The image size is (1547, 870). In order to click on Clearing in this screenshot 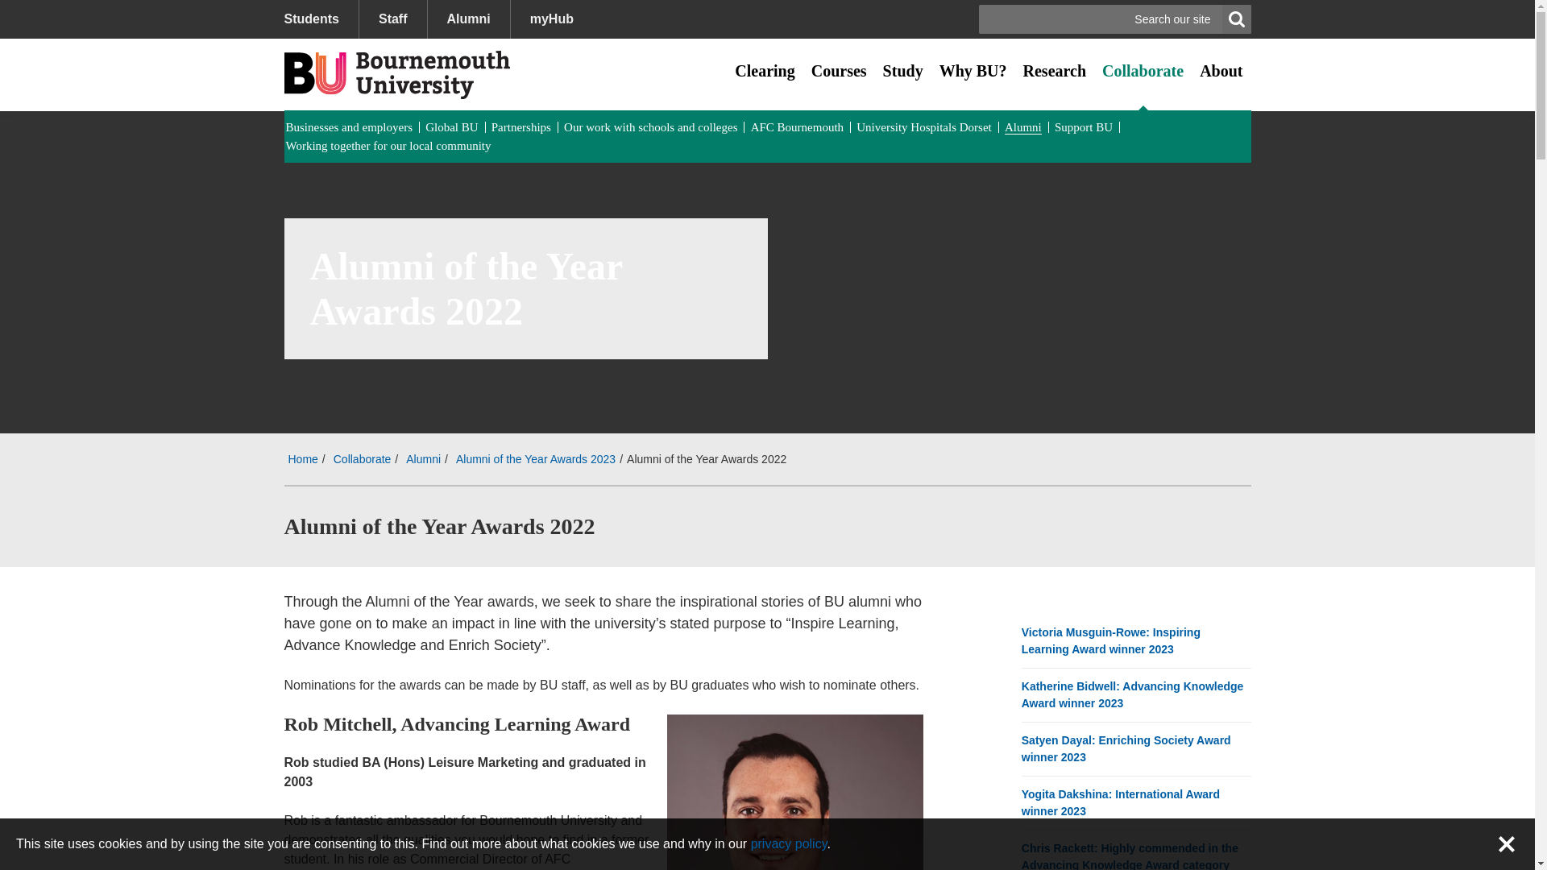, I will do `click(765, 71)`.